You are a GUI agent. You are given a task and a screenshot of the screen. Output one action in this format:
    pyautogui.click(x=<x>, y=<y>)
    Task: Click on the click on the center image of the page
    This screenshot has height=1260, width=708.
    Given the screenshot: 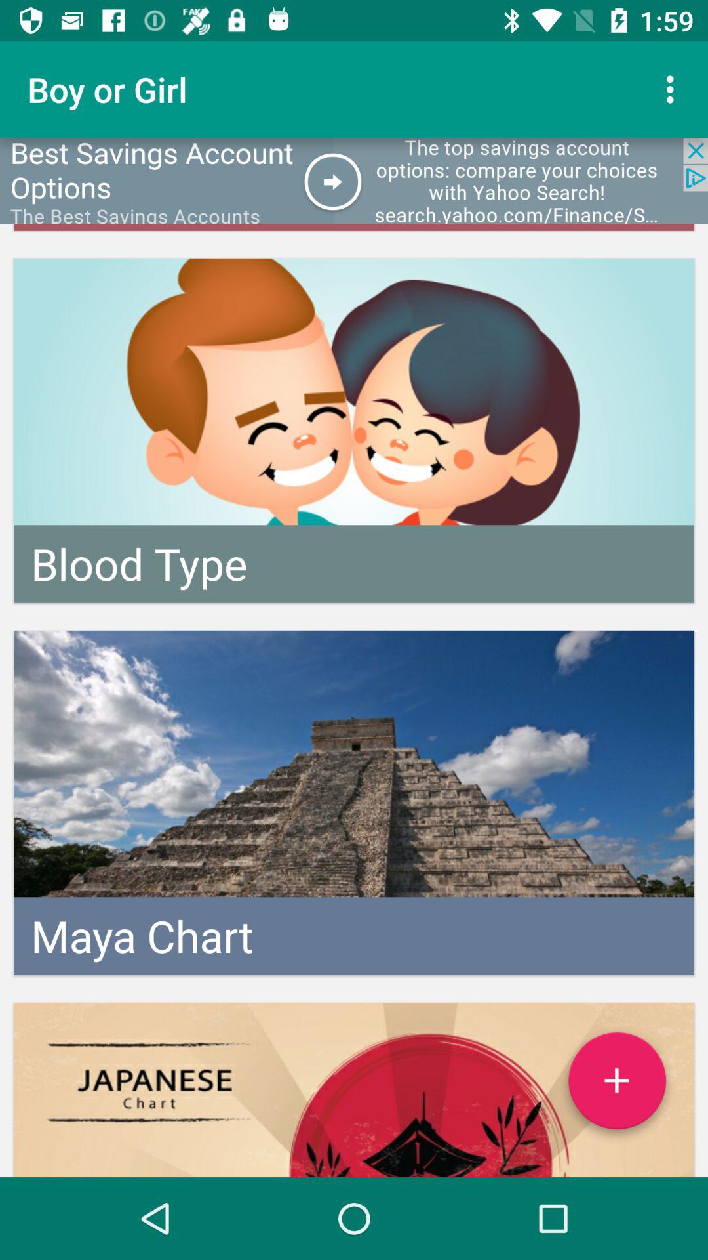 What is the action you would take?
    pyautogui.click(x=354, y=803)
    